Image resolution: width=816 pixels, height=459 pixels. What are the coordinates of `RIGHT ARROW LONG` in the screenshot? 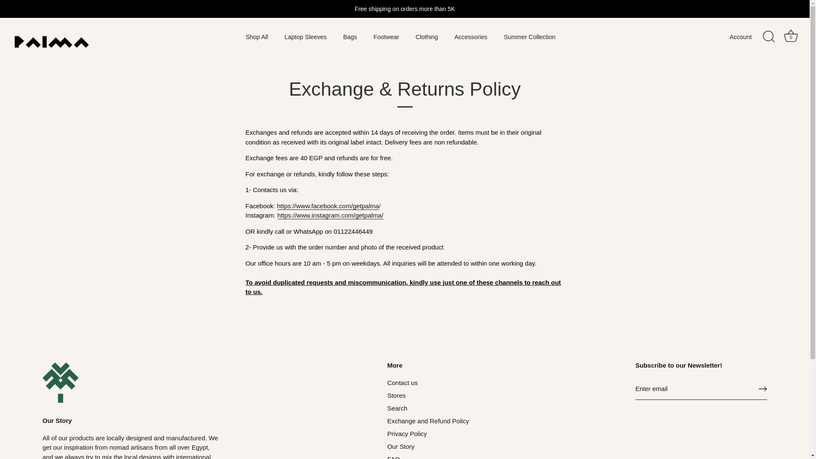 It's located at (762, 388).